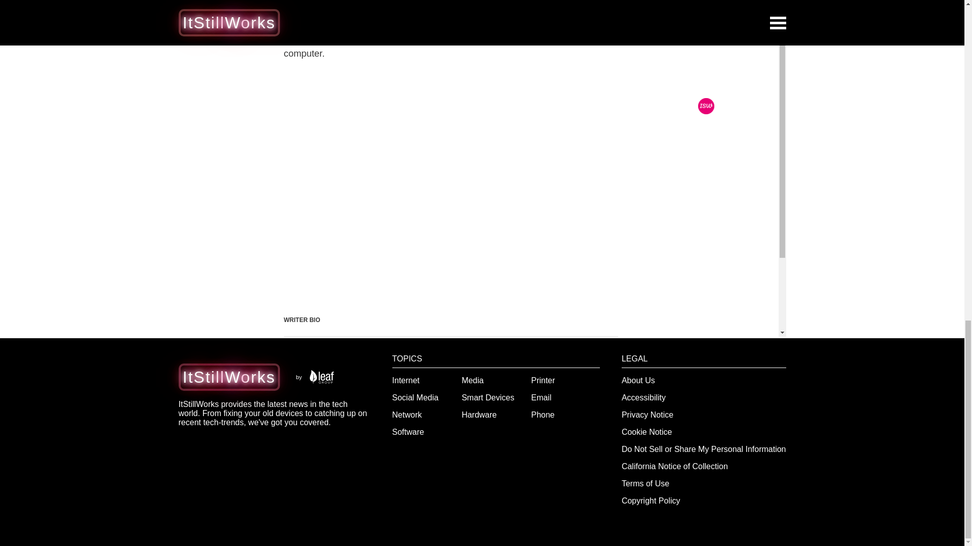  I want to click on Email, so click(541, 397).